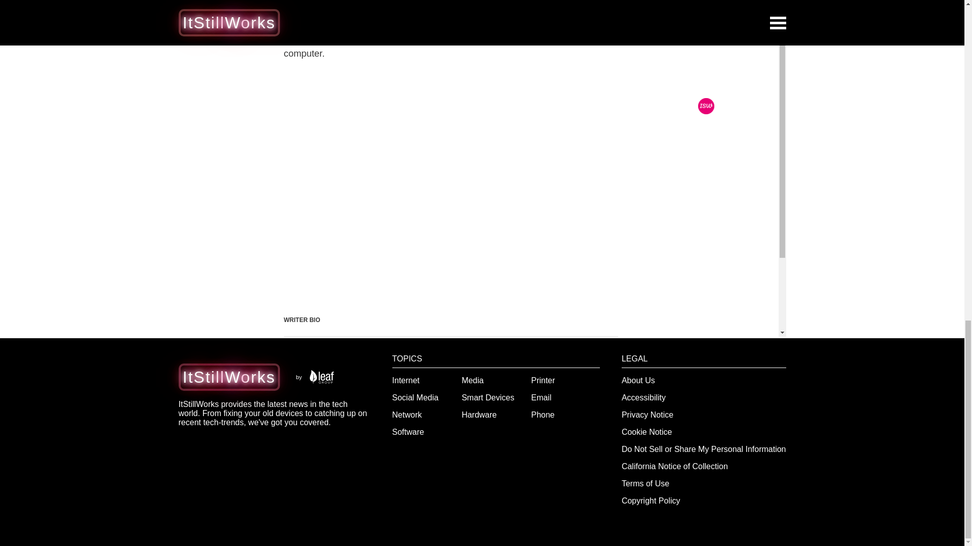  I want to click on Email, so click(541, 397).